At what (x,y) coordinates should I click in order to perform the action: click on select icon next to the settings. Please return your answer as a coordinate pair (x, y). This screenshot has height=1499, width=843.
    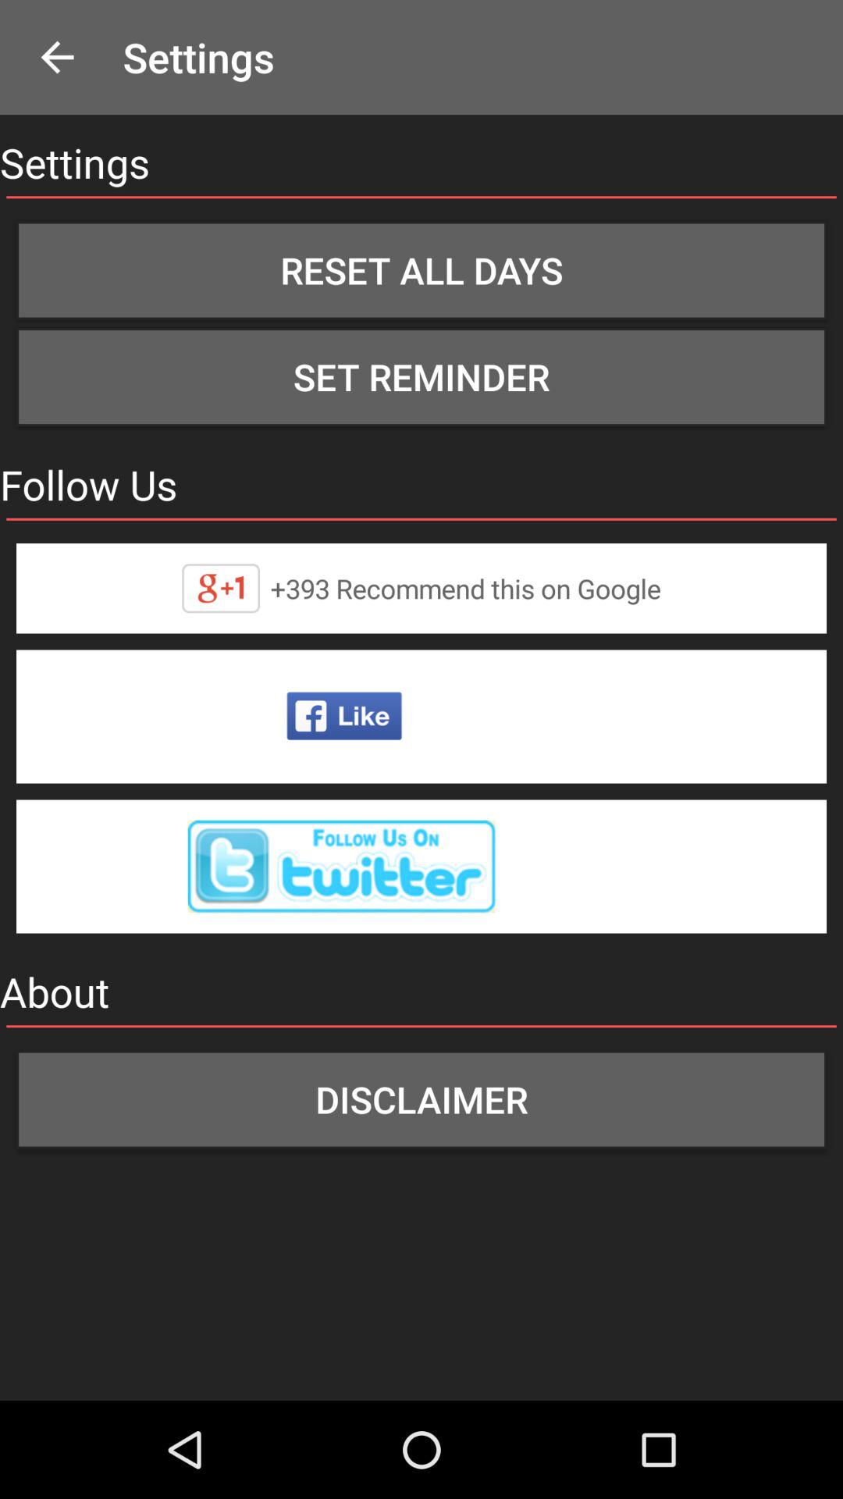
    Looking at the image, I should click on (57, 58).